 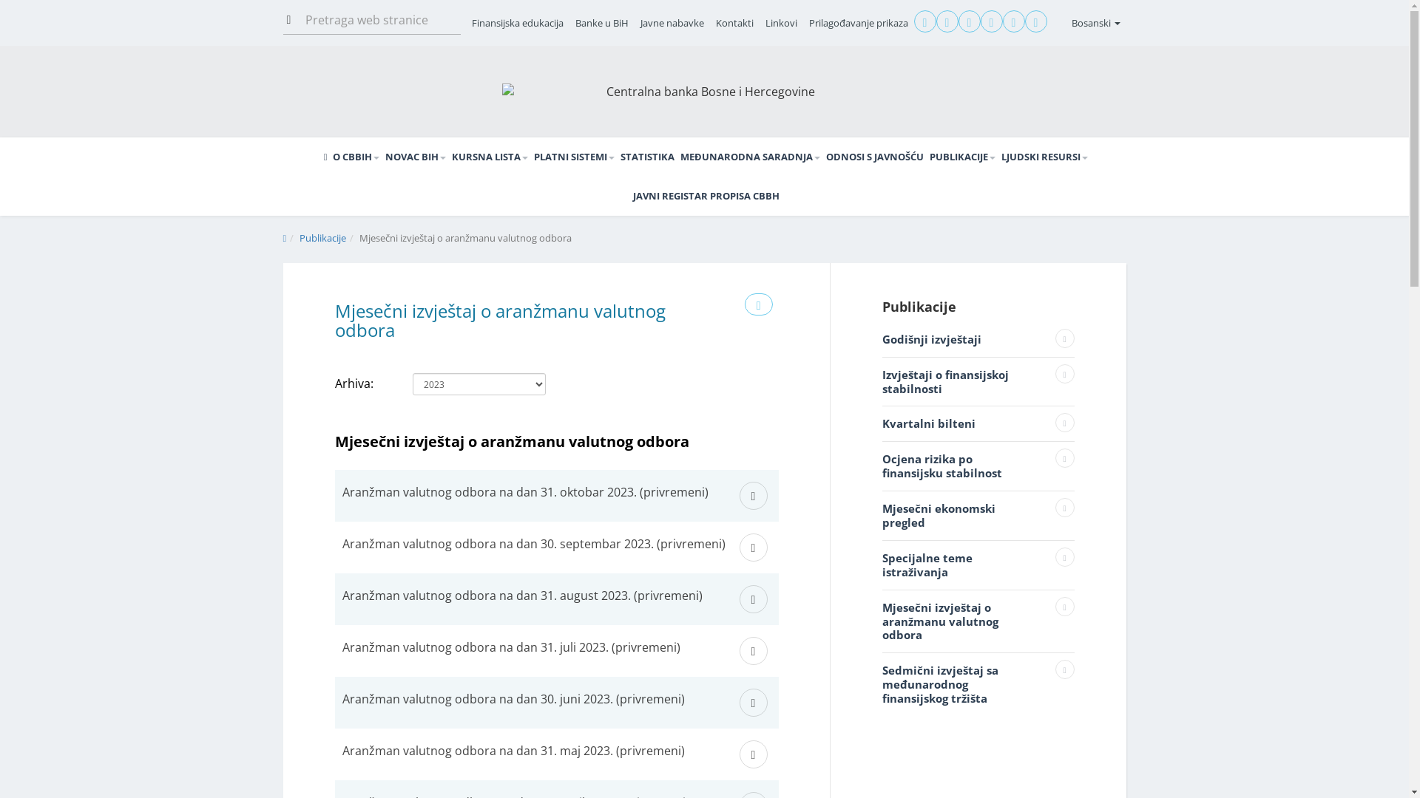 I want to click on Ocjena rizika po finansijsku stabilnost, so click(x=978, y=465).